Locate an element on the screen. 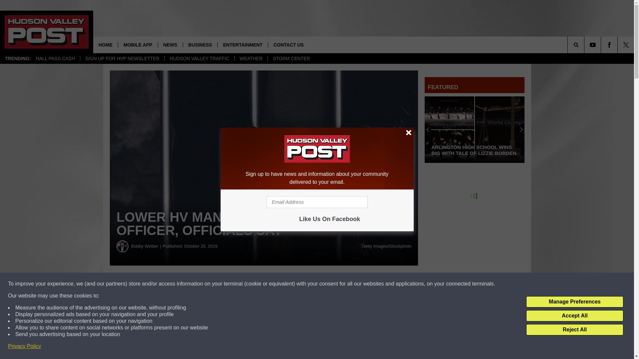 The image size is (639, 359). Share on Facebook is located at coordinates (202, 284).